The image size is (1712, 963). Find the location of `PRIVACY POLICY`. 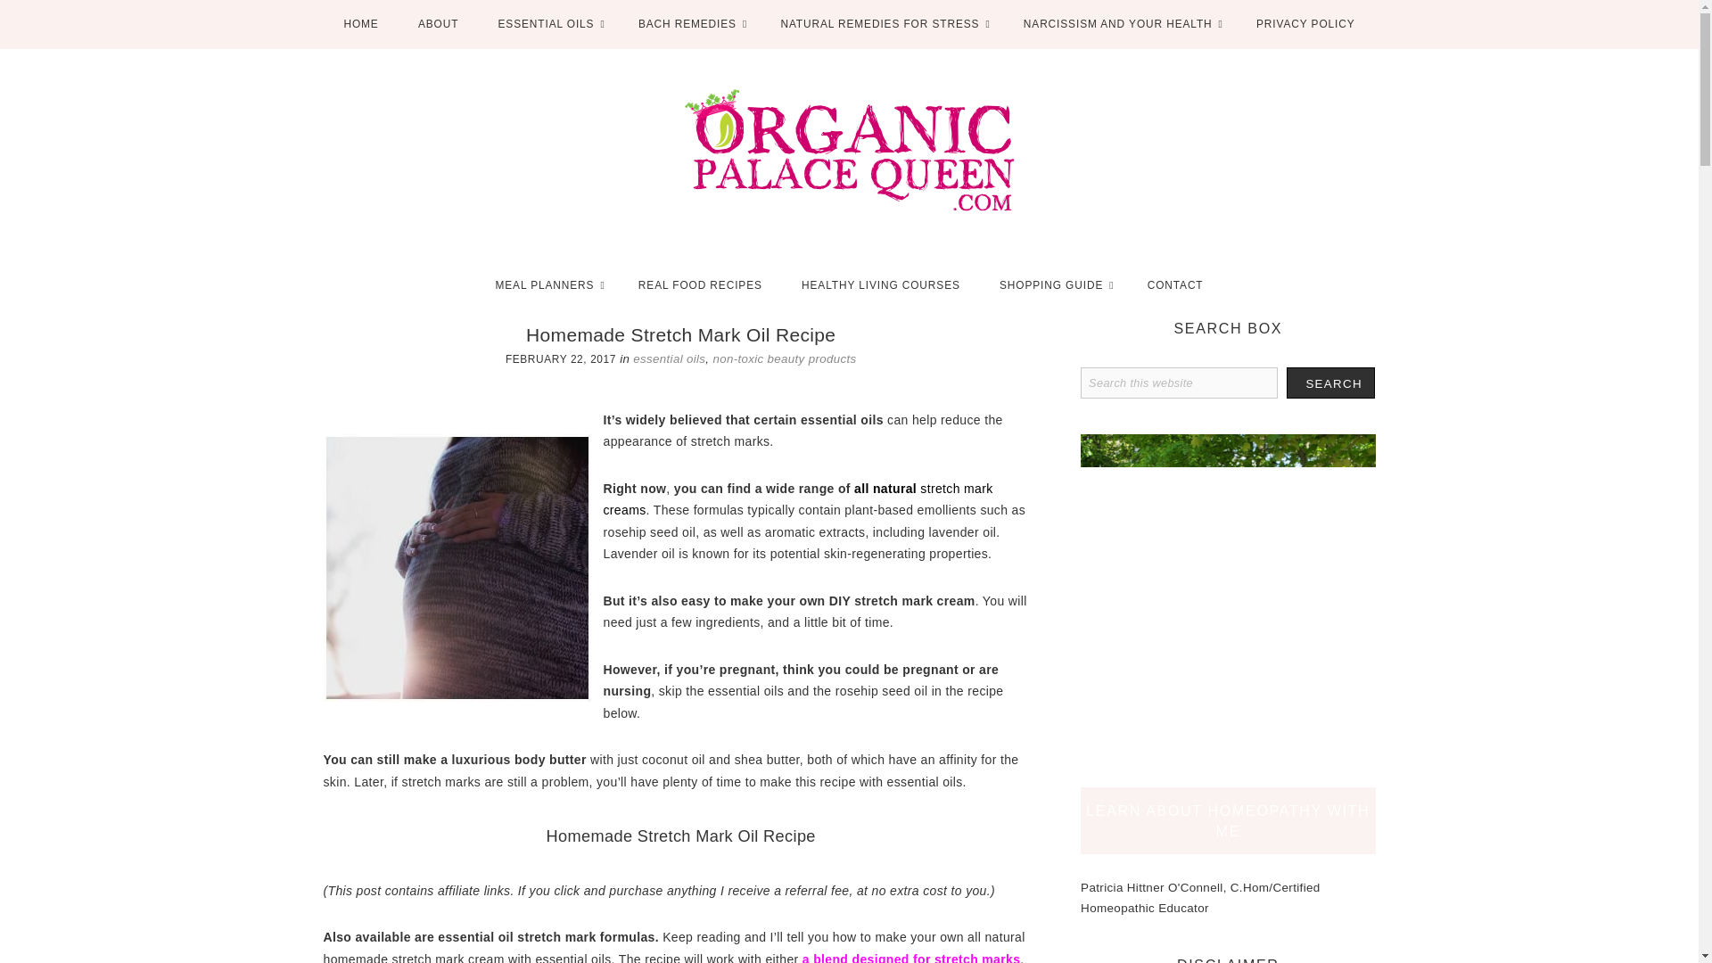

PRIVACY POLICY is located at coordinates (1305, 25).